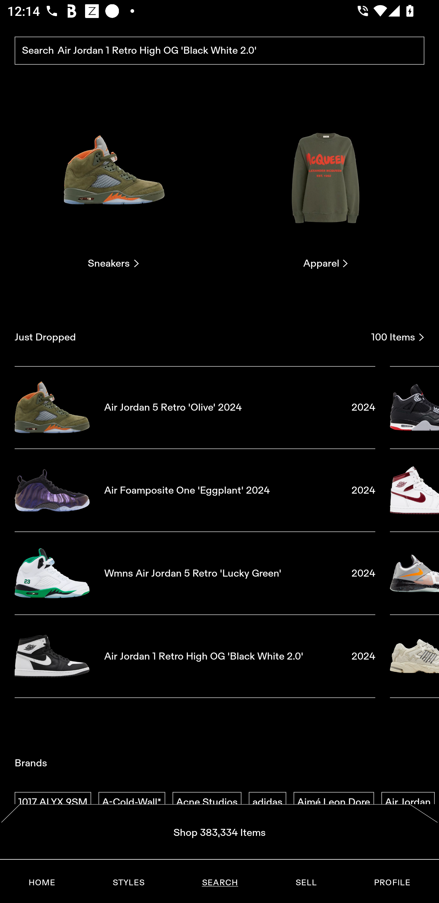 This screenshot has height=903, width=439. I want to click on PROFILE, so click(392, 883).